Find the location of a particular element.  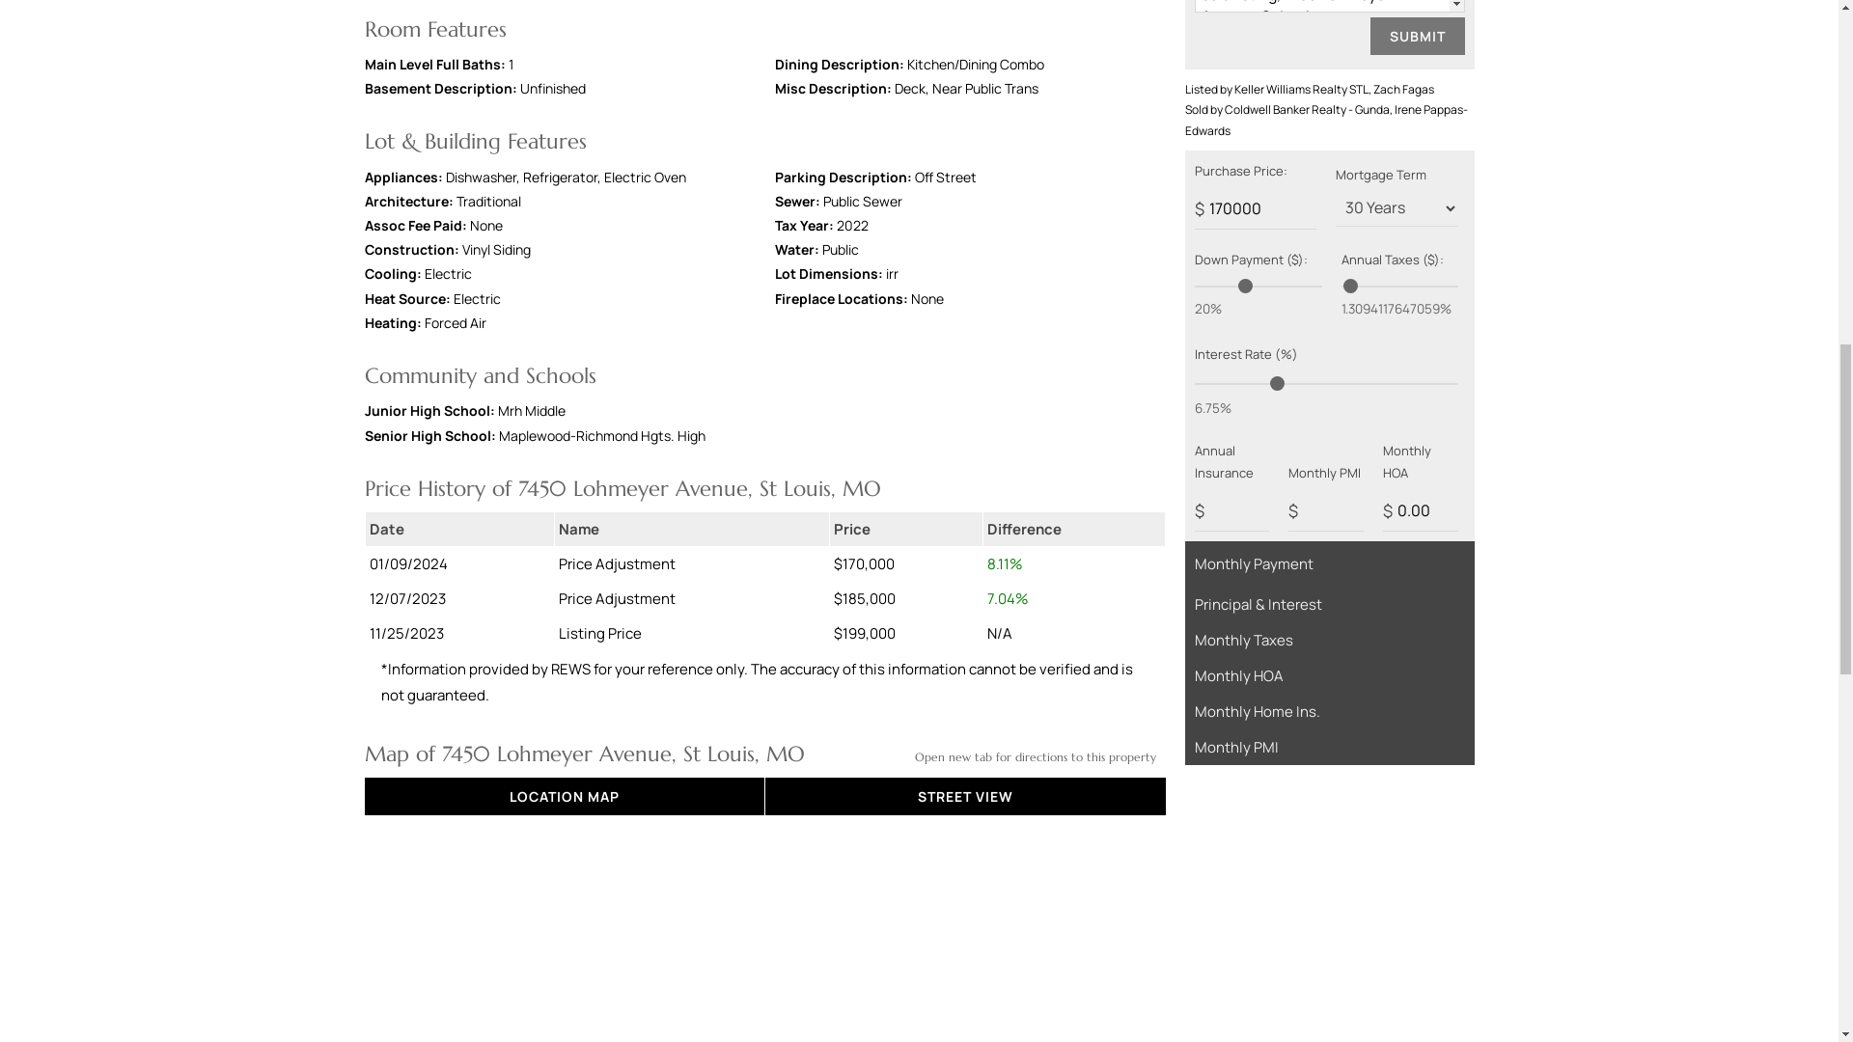

2226 is located at coordinates (1451, 262).